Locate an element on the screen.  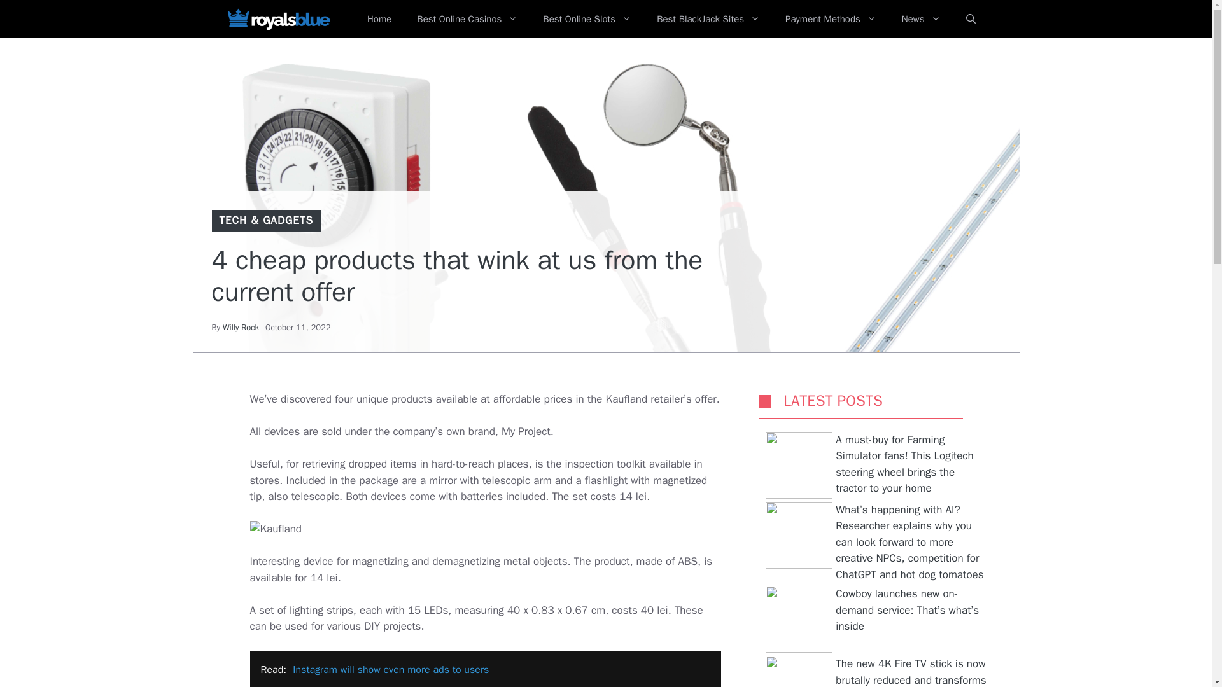
Royals Blue is located at coordinates (277, 19).